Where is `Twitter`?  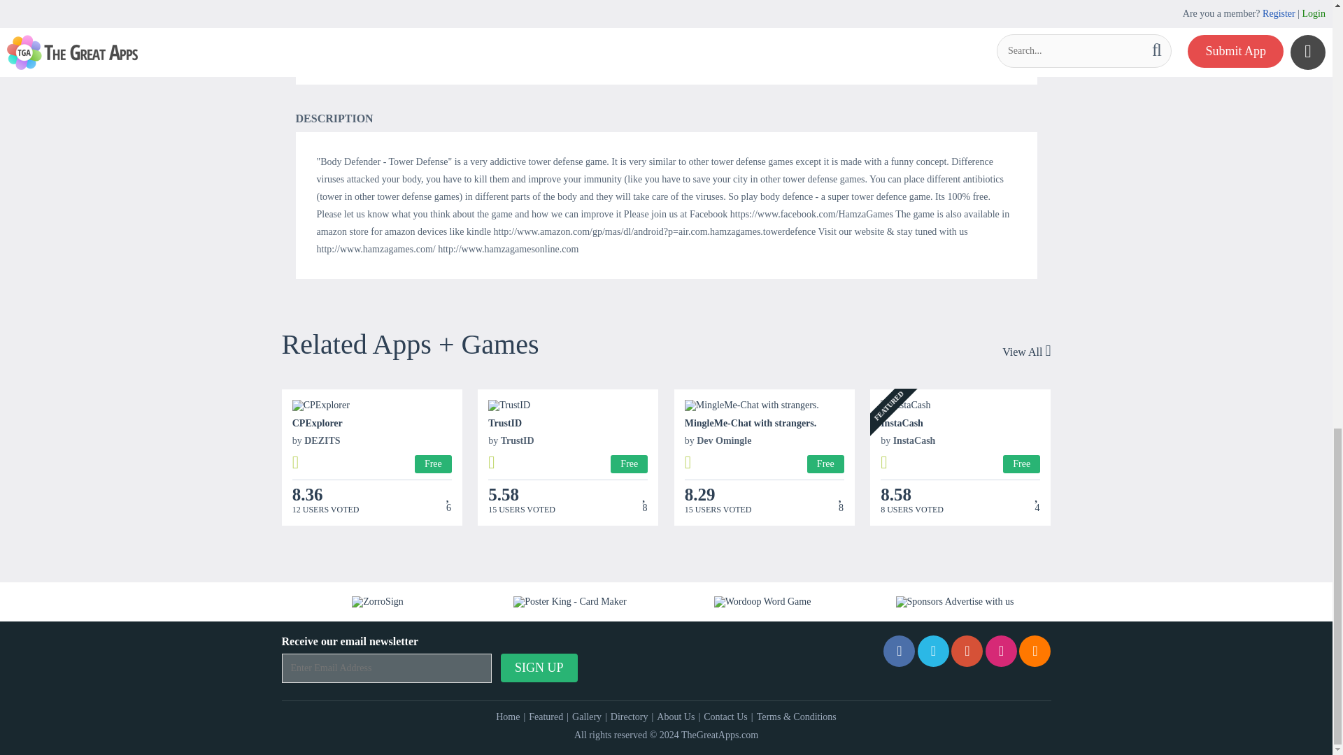 Twitter is located at coordinates (933, 651).